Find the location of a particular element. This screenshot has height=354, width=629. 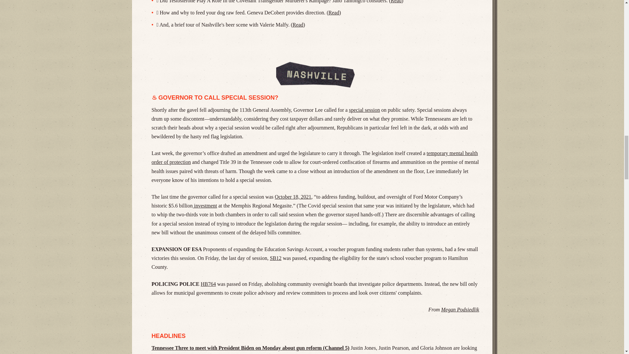

special session is located at coordinates (364, 109).